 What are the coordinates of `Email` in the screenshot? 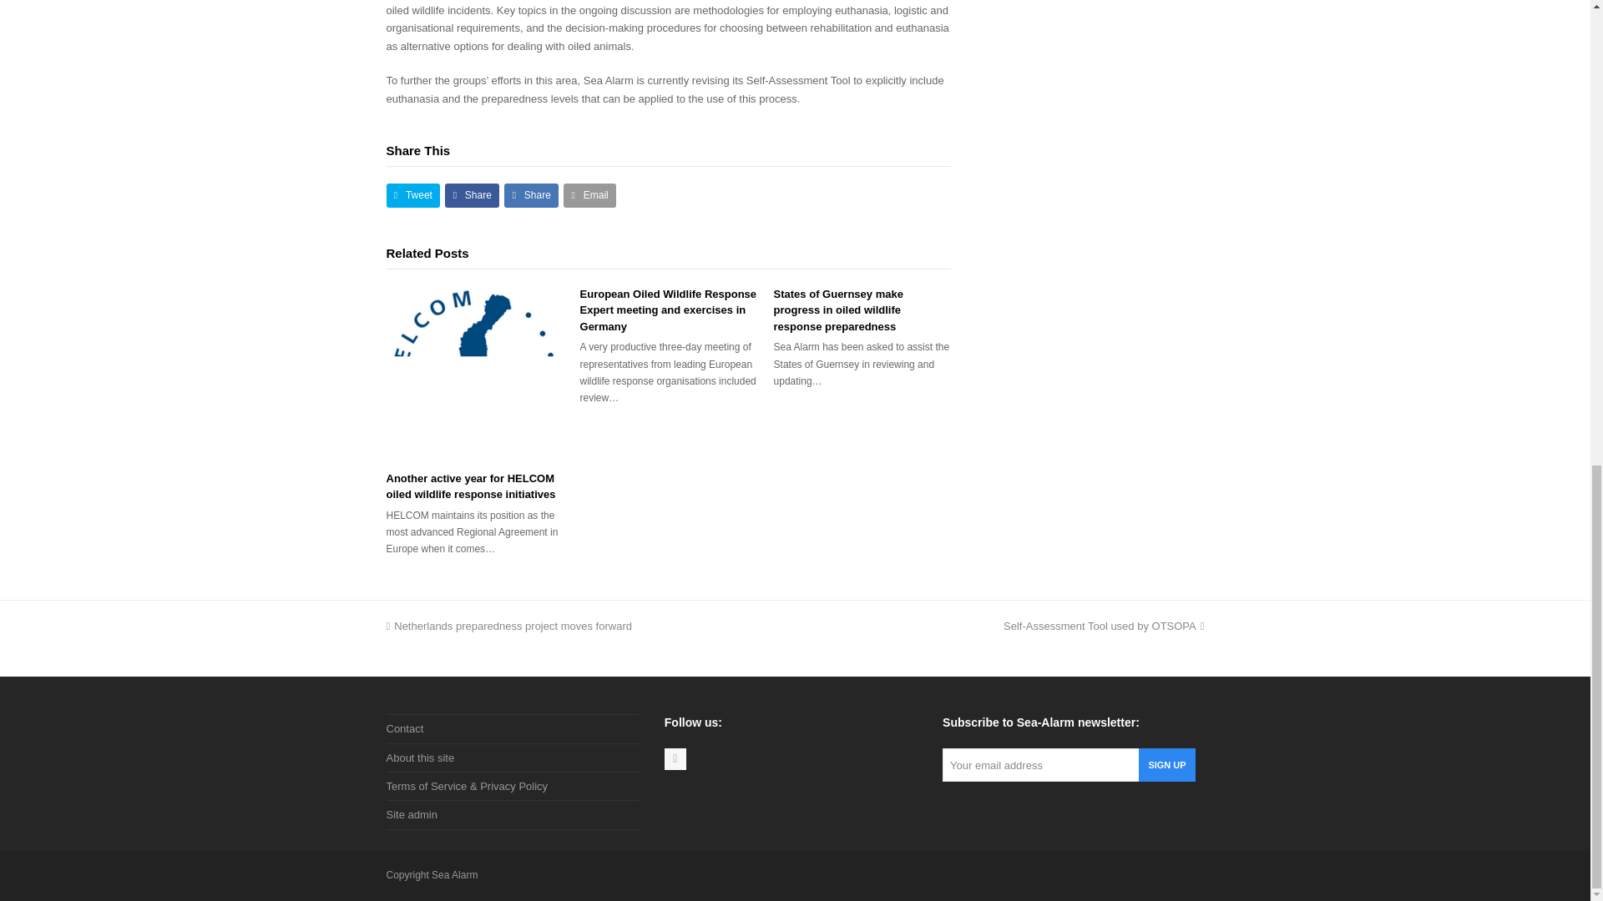 It's located at (589, 195).